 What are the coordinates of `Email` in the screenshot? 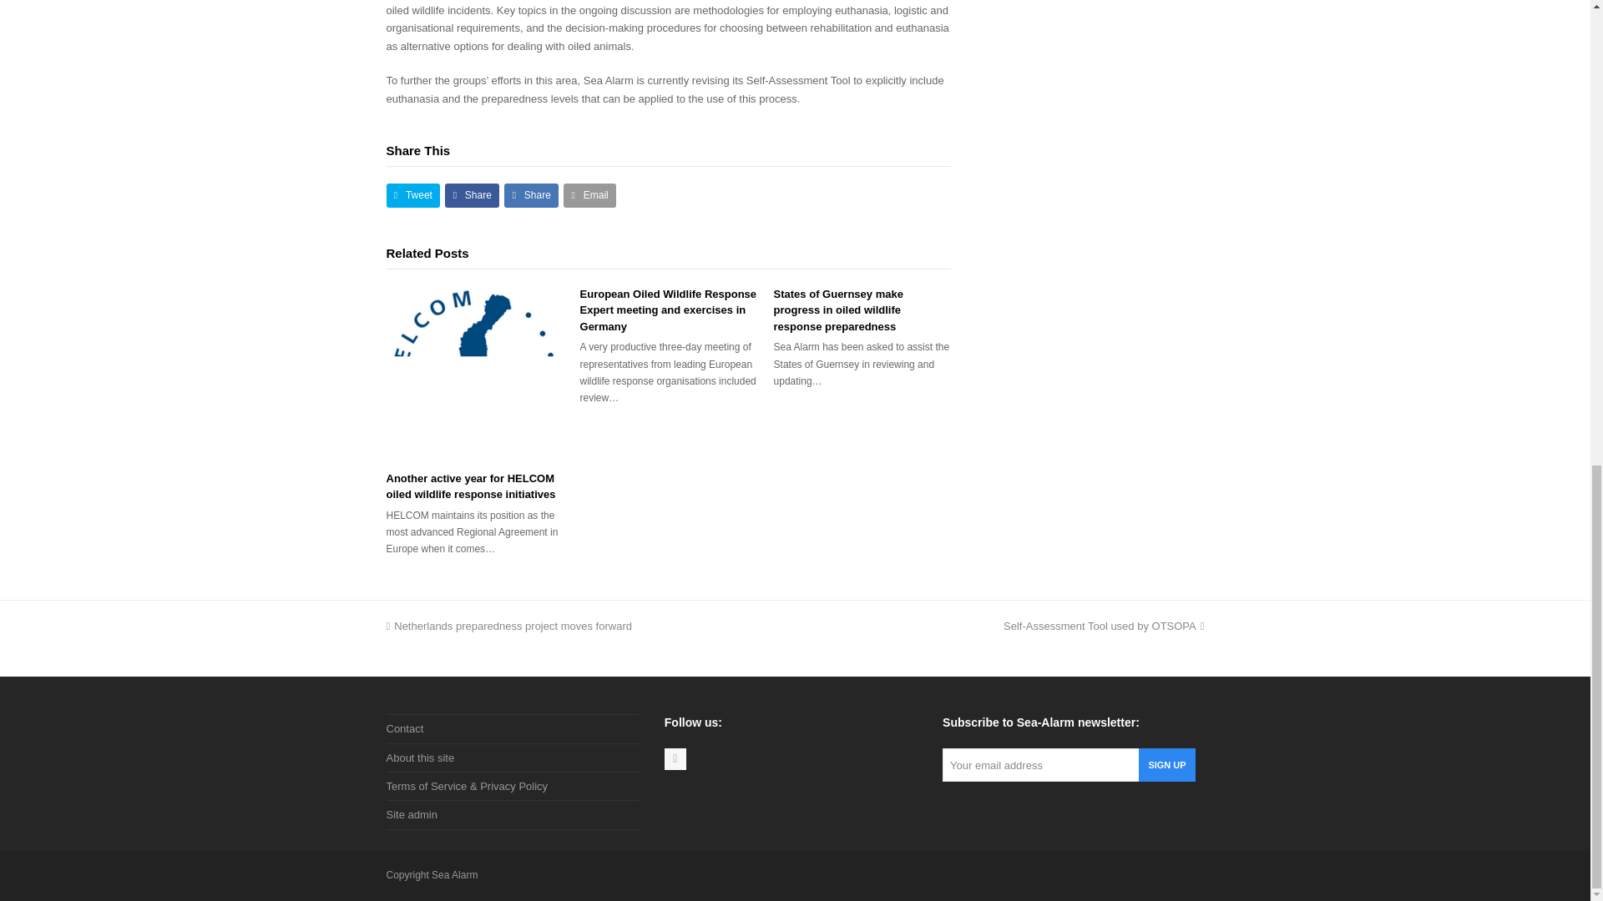 It's located at (589, 195).